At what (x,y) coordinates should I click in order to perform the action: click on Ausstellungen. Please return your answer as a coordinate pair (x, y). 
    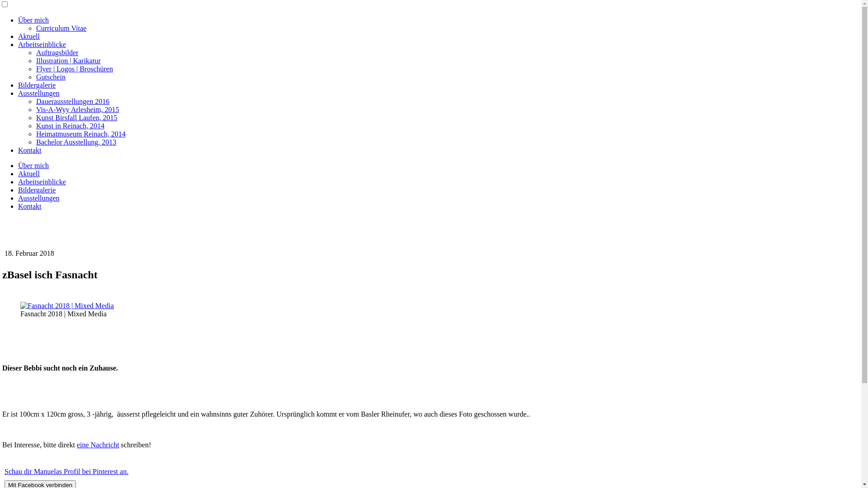
    Looking at the image, I should click on (39, 198).